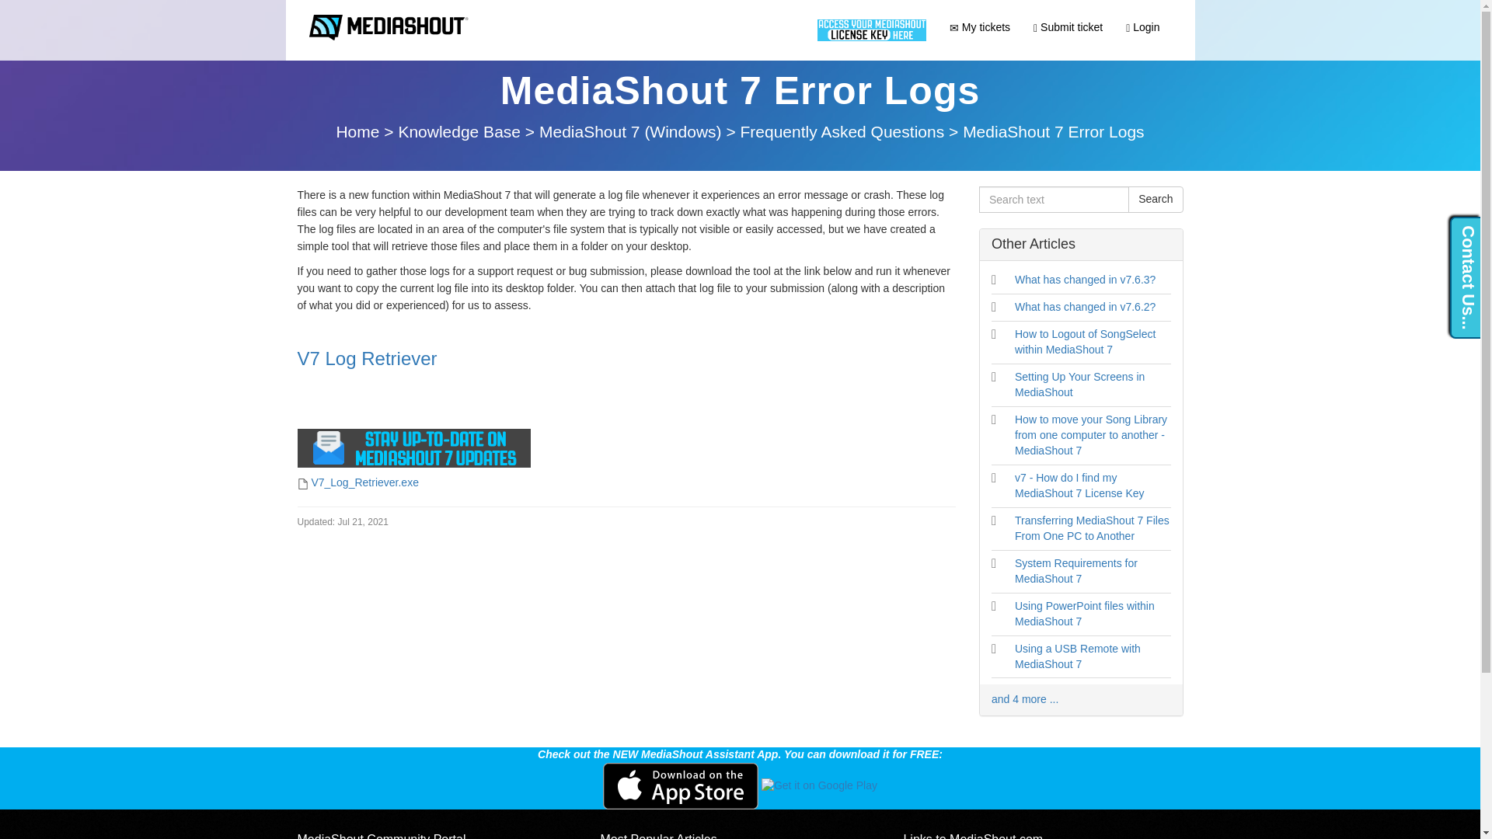  What do you see at coordinates (1142, 26) in the screenshot?
I see `Login` at bounding box center [1142, 26].